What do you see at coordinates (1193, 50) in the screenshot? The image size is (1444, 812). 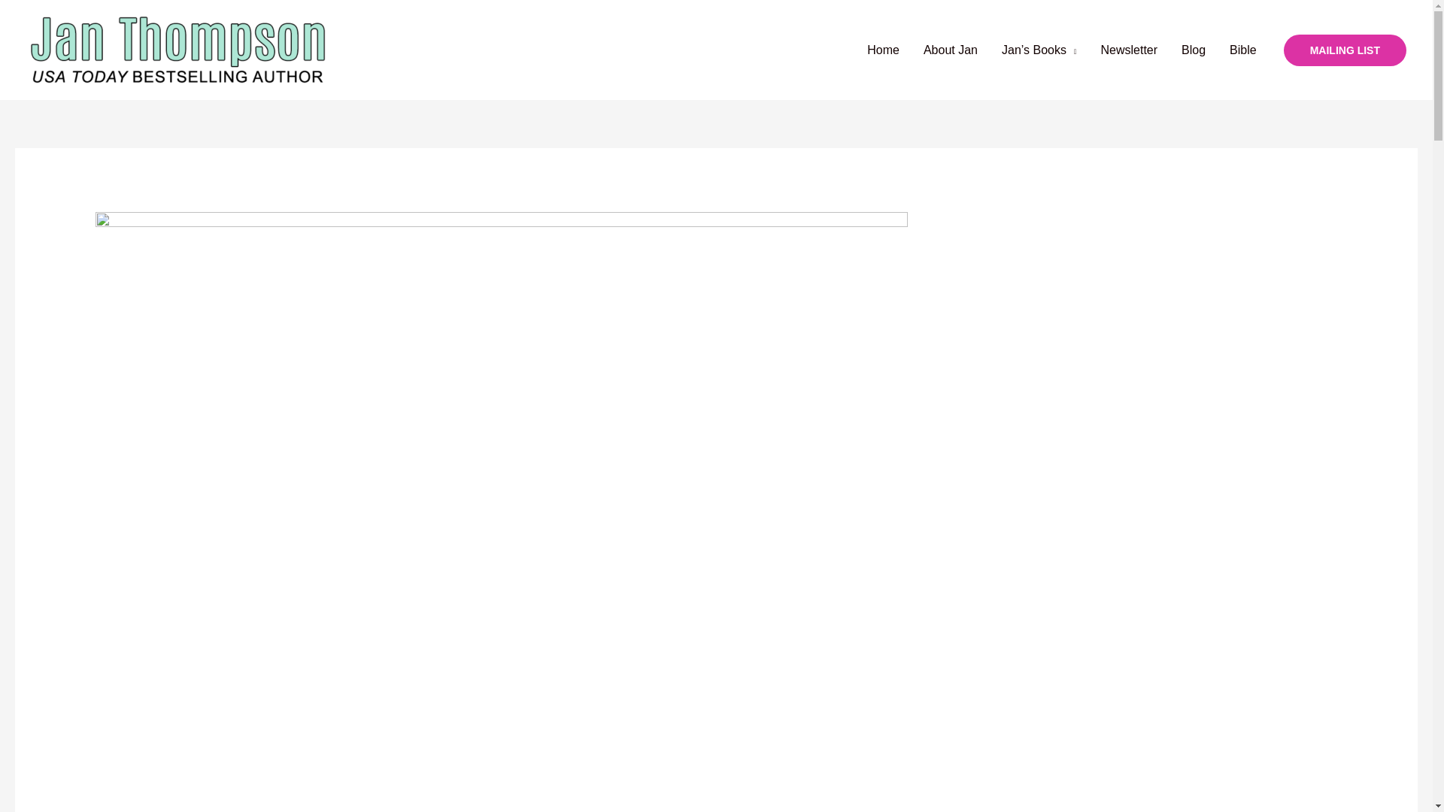 I see `Blog` at bounding box center [1193, 50].